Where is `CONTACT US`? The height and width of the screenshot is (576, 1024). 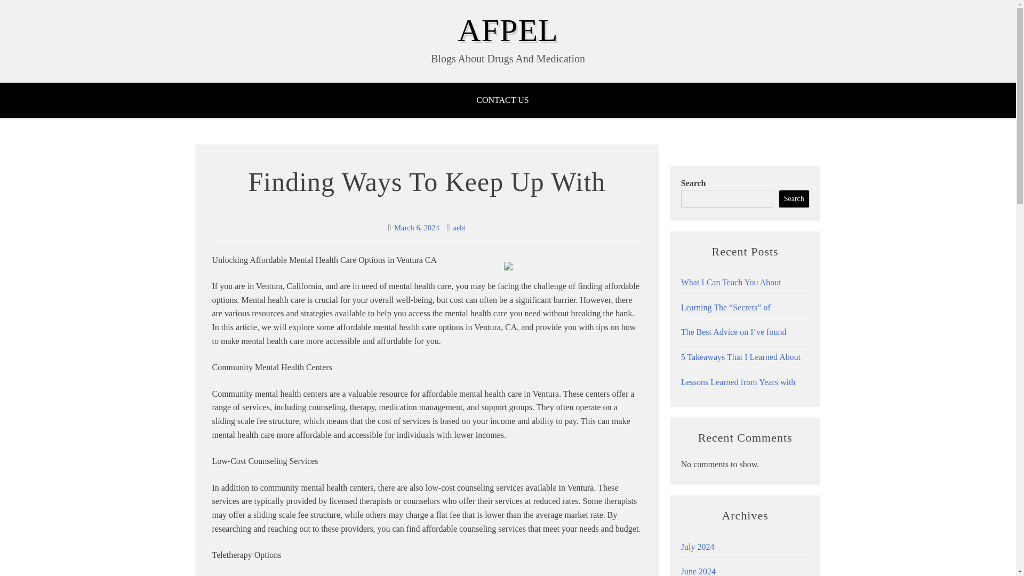 CONTACT US is located at coordinates (508, 100).